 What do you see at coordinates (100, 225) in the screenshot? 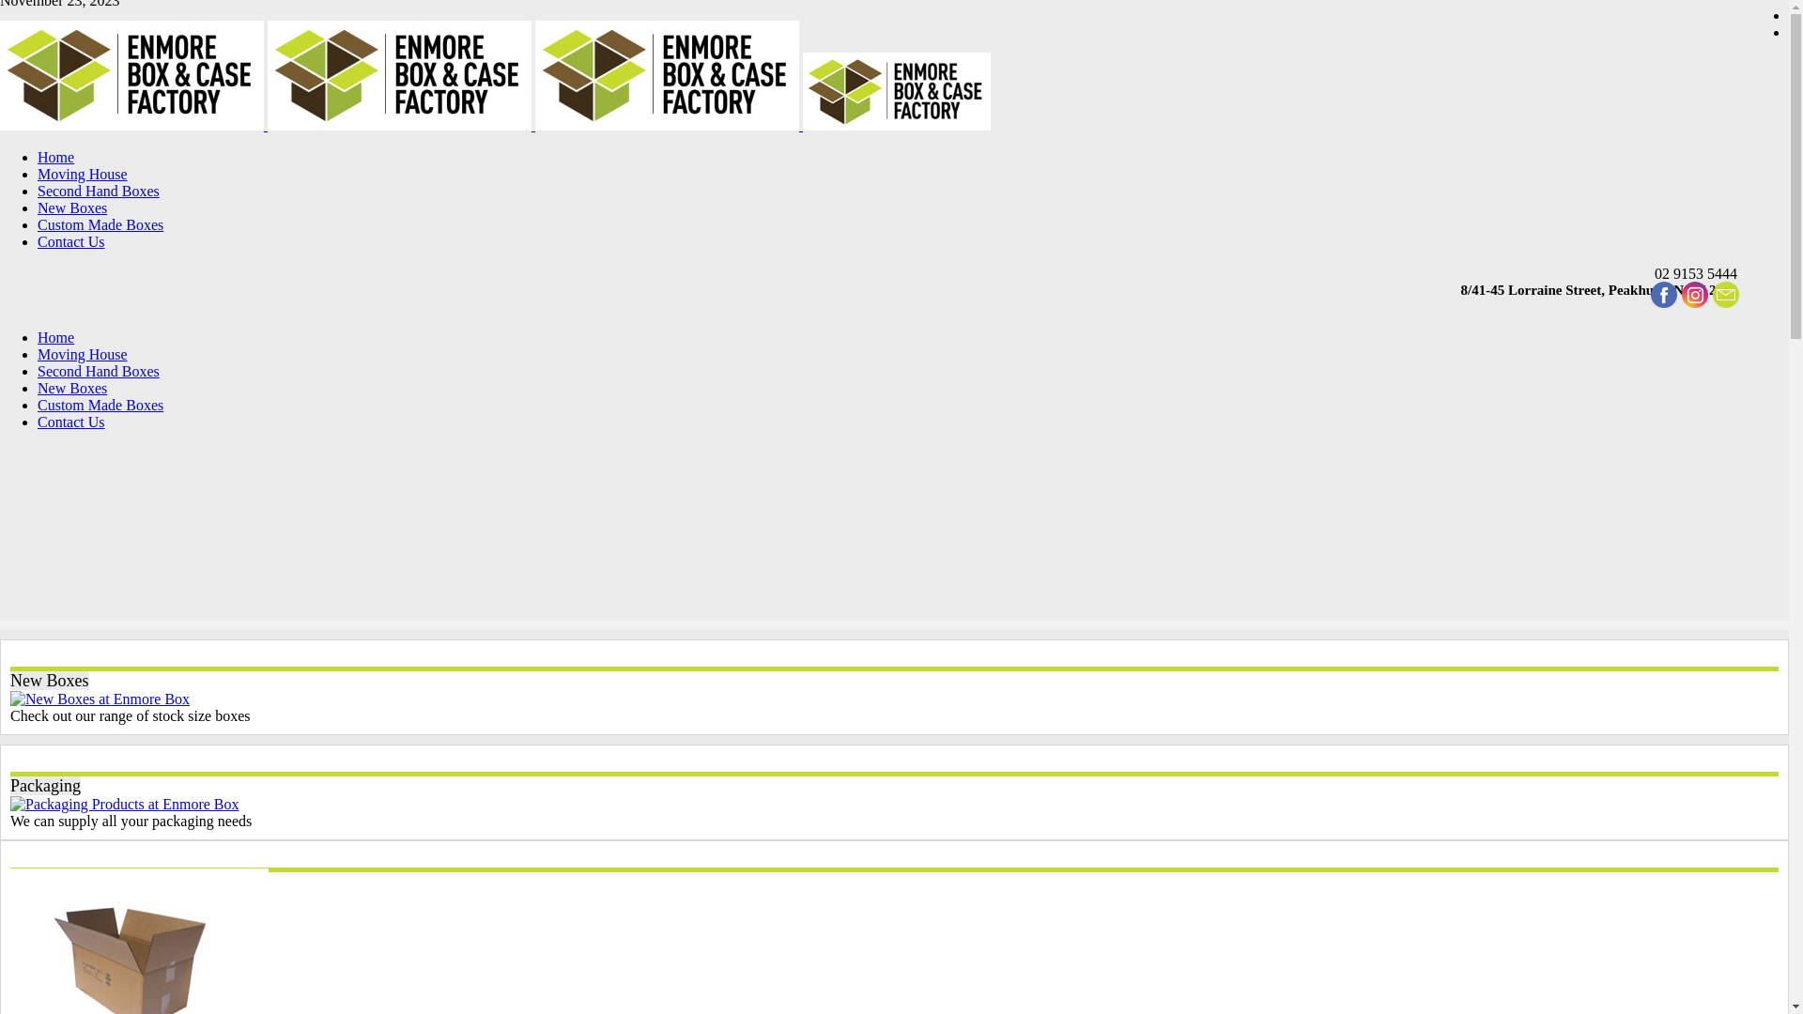
I see `Custom Made Boxes` at bounding box center [100, 225].